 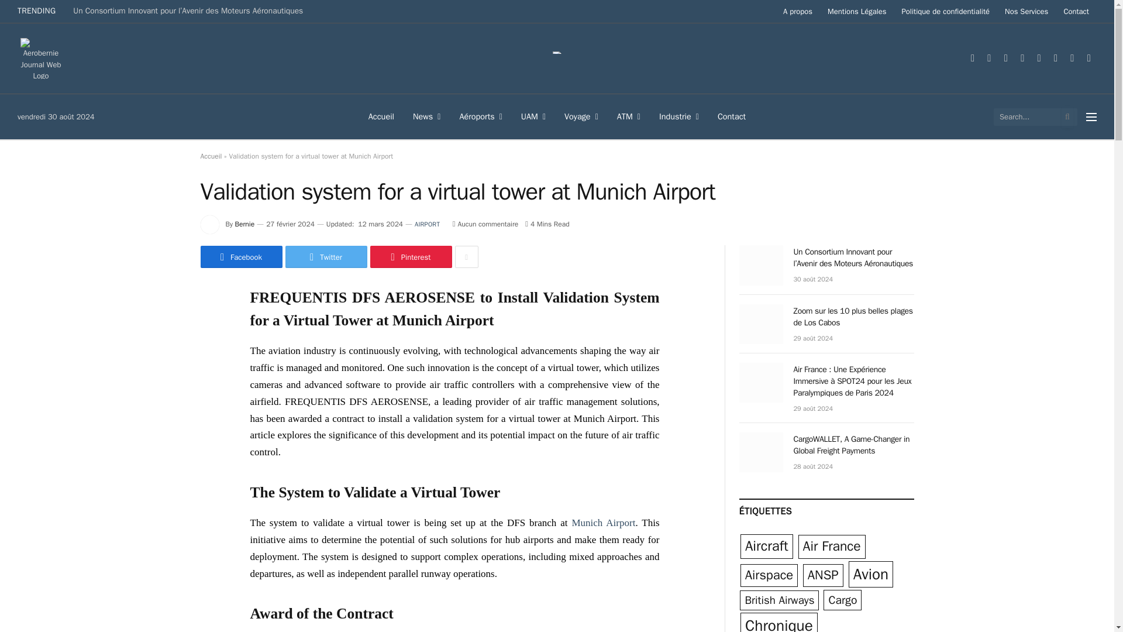 What do you see at coordinates (381, 116) in the screenshot?
I see `Accueil` at bounding box center [381, 116].